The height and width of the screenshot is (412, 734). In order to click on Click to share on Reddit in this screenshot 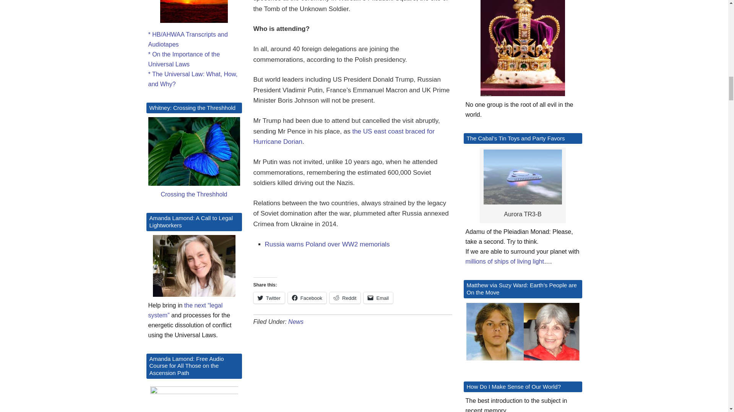, I will do `click(345, 298)`.